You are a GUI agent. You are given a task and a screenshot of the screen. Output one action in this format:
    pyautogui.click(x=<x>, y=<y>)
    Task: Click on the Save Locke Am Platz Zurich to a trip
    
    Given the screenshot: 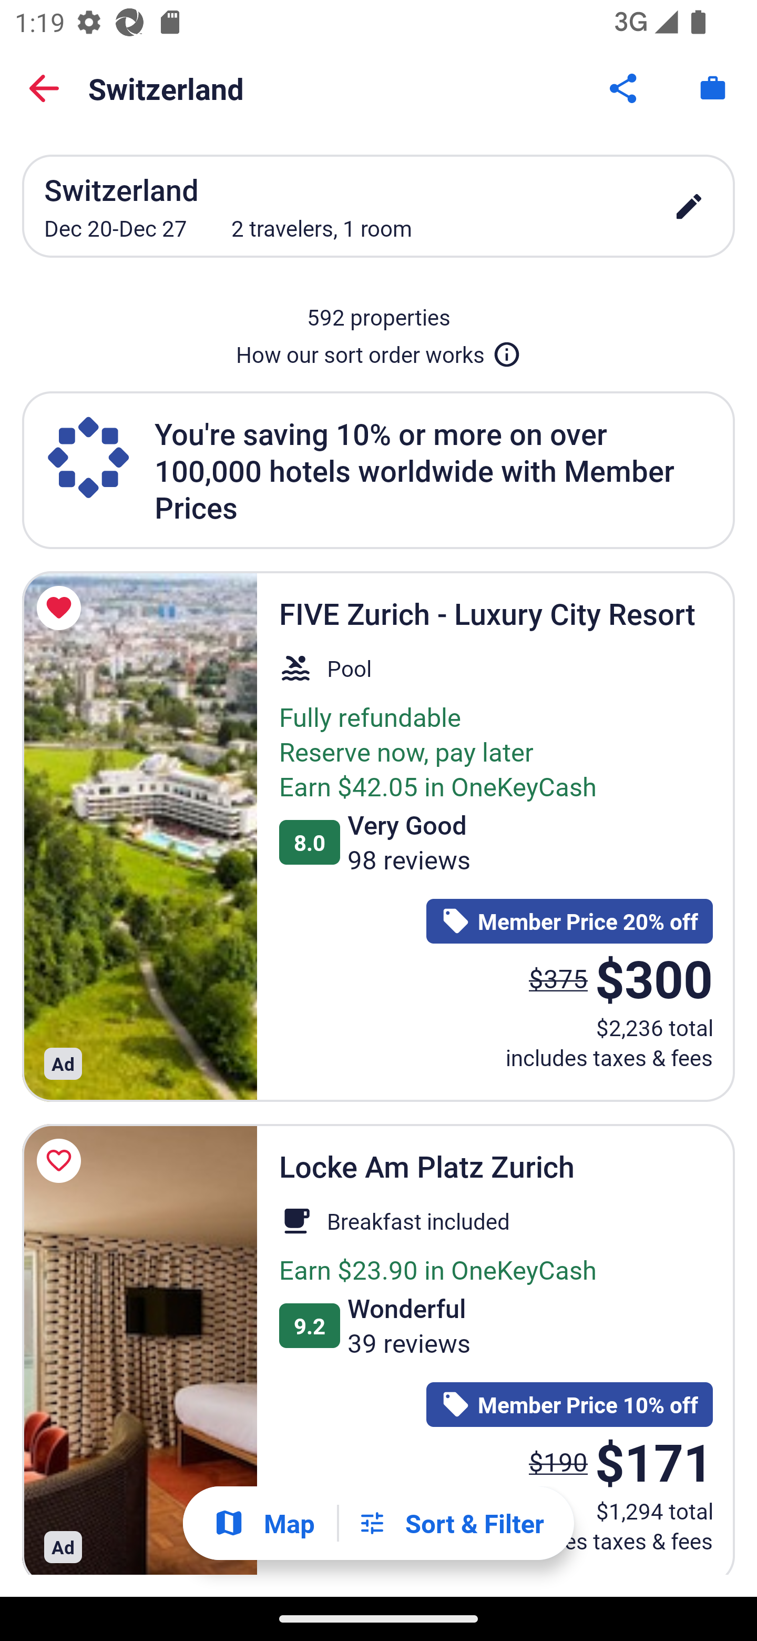 What is the action you would take?
    pyautogui.click(x=62, y=1160)
    